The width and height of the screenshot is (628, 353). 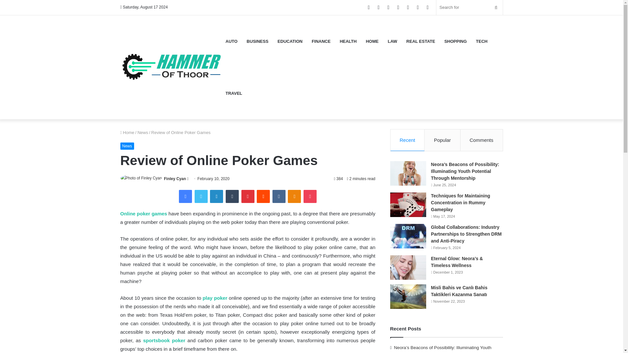 What do you see at coordinates (279, 196) in the screenshot?
I see `VKontakte` at bounding box center [279, 196].